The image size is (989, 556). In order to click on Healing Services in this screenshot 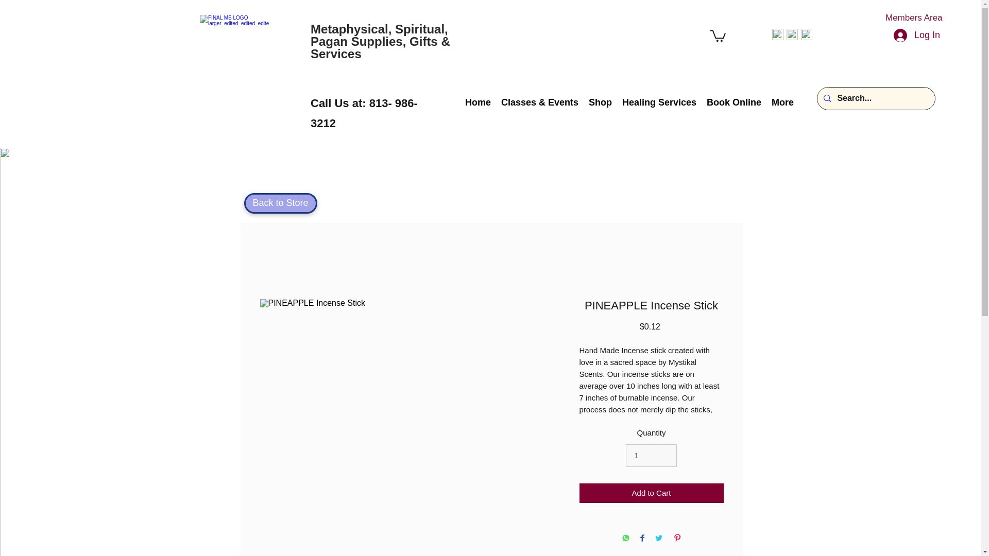, I will do `click(659, 101)`.